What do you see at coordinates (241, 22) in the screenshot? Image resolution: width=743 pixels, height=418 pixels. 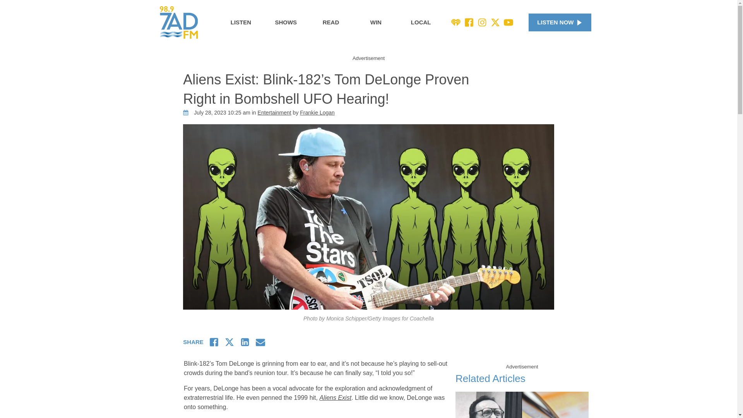 I see `LISTEN` at bounding box center [241, 22].